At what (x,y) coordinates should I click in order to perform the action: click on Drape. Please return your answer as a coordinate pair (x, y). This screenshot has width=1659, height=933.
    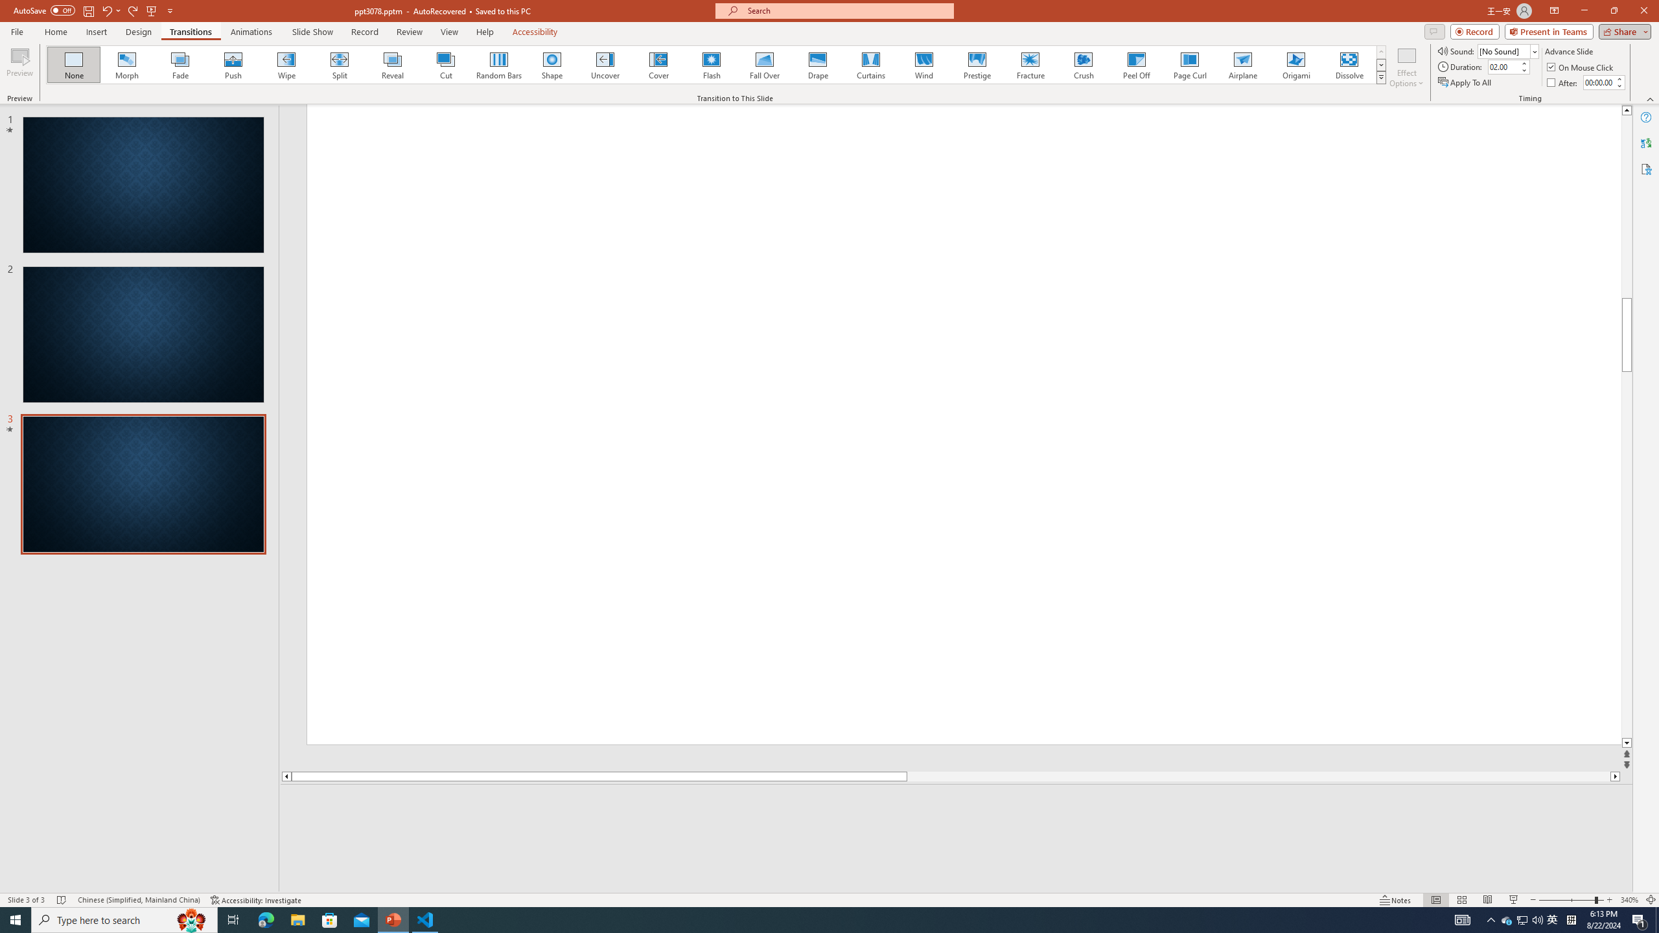
    Looking at the image, I should click on (818, 65).